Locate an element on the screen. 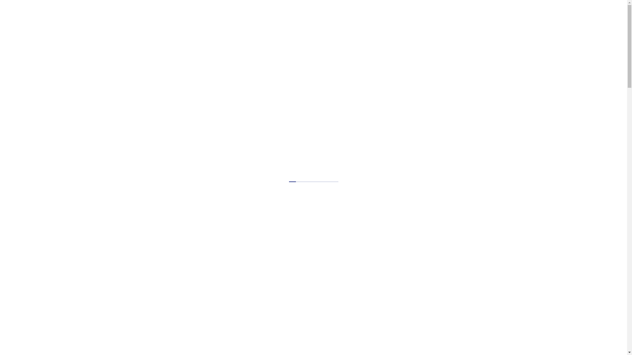 The image size is (632, 355). CONTACT US is located at coordinates (398, 16).